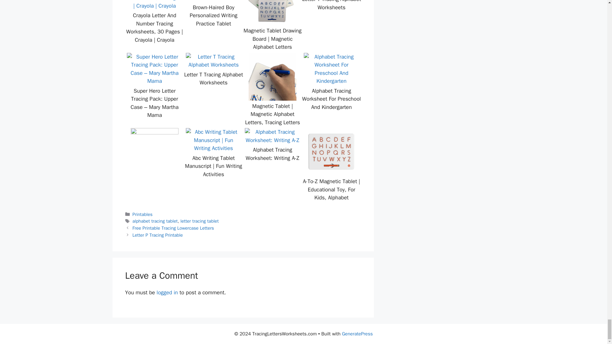 The image size is (612, 344). What do you see at coordinates (158, 235) in the screenshot?
I see `Letter P Tracing Printable` at bounding box center [158, 235].